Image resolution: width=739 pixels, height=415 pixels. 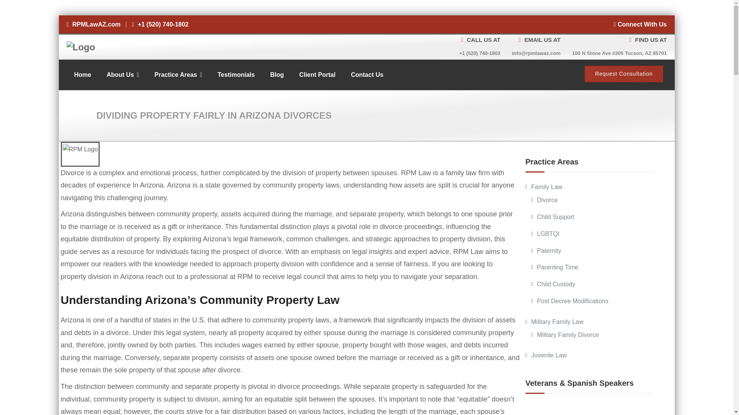 What do you see at coordinates (122, 75) in the screenshot?
I see `About Us` at bounding box center [122, 75].